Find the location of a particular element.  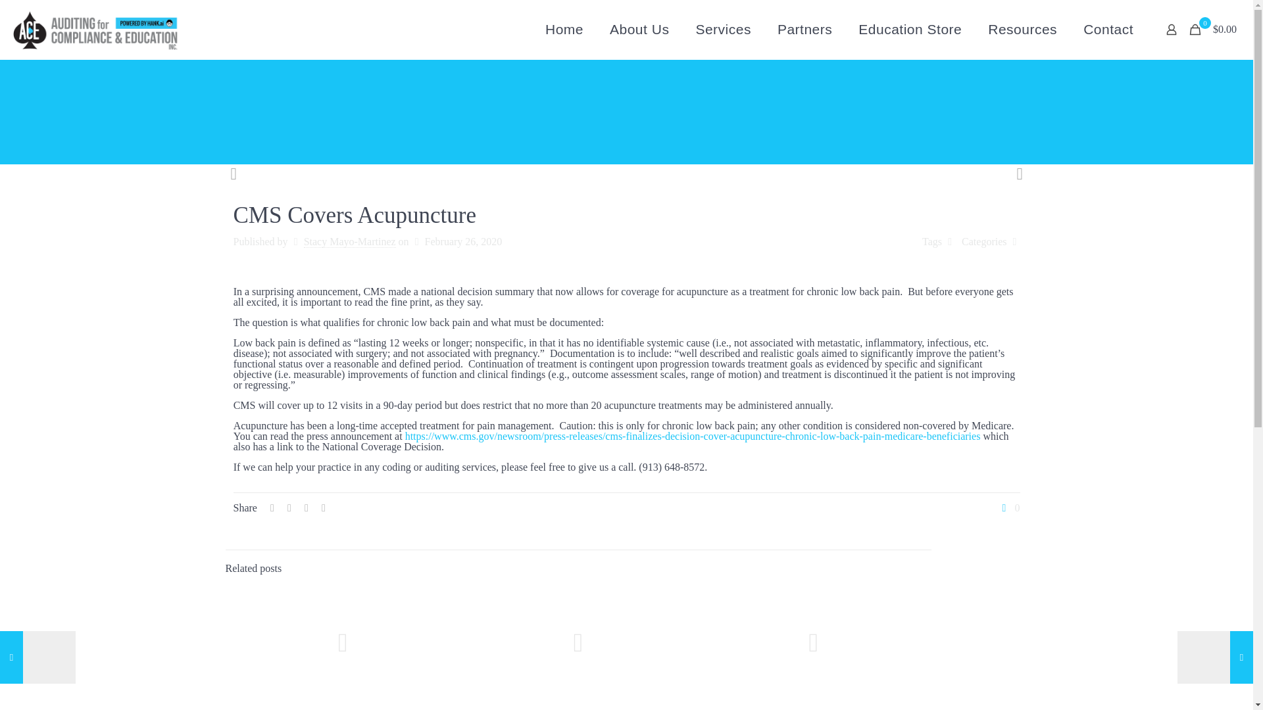

Partners is located at coordinates (804, 29).